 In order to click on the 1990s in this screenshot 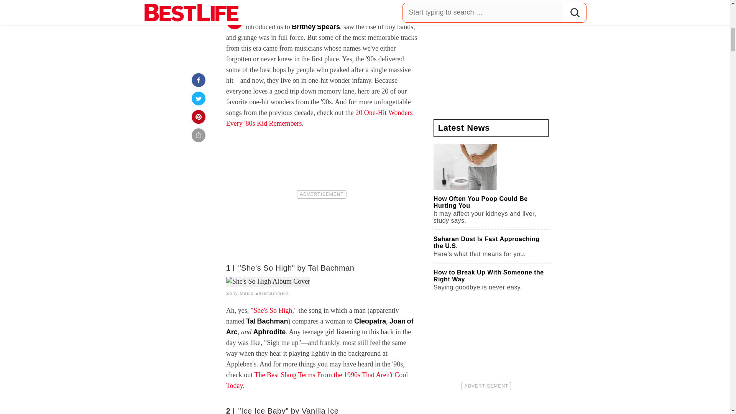, I will do `click(322, 16)`.